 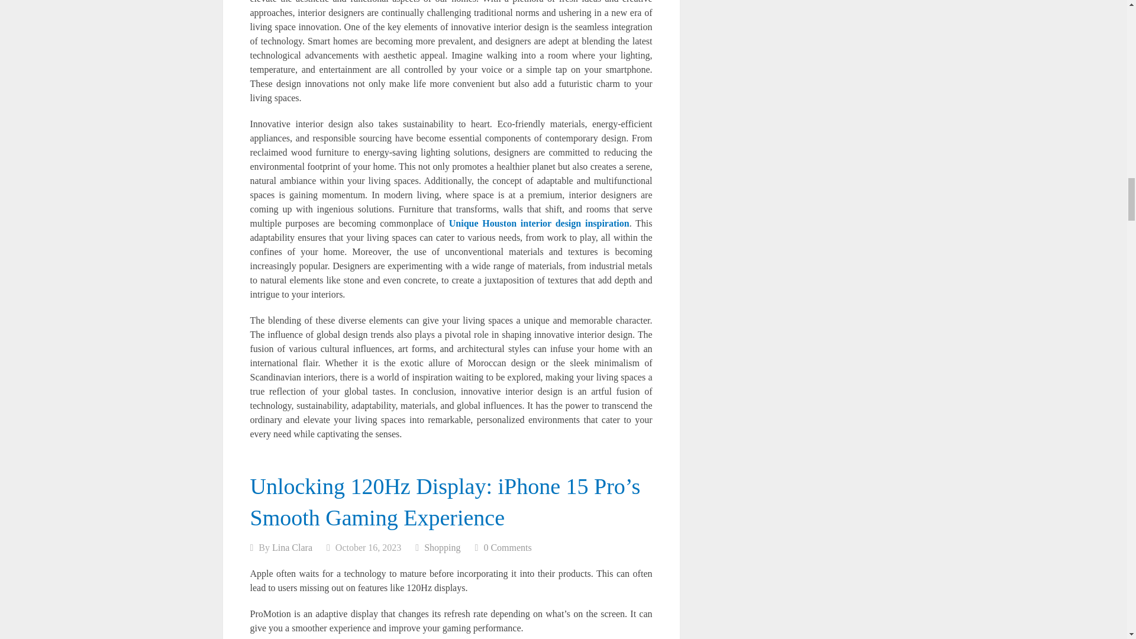 I want to click on Shopping, so click(x=441, y=547).